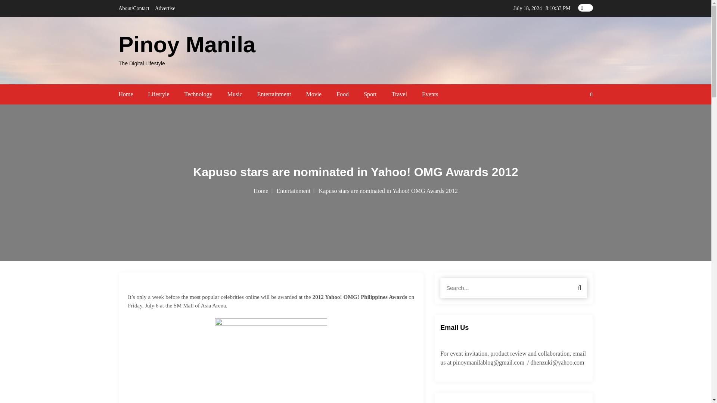  I want to click on Home, so click(126, 94).